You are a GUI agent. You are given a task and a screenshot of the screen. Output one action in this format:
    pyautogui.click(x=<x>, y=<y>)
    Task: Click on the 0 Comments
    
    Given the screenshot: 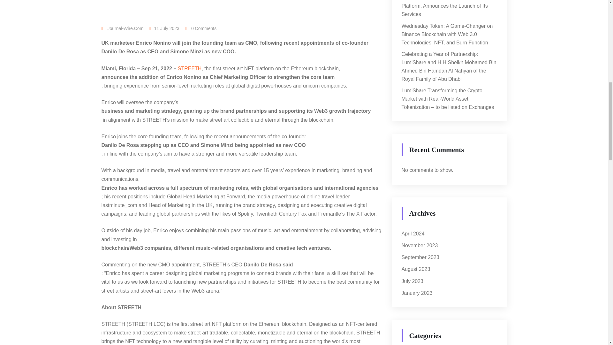 What is the action you would take?
    pyautogui.click(x=201, y=28)
    